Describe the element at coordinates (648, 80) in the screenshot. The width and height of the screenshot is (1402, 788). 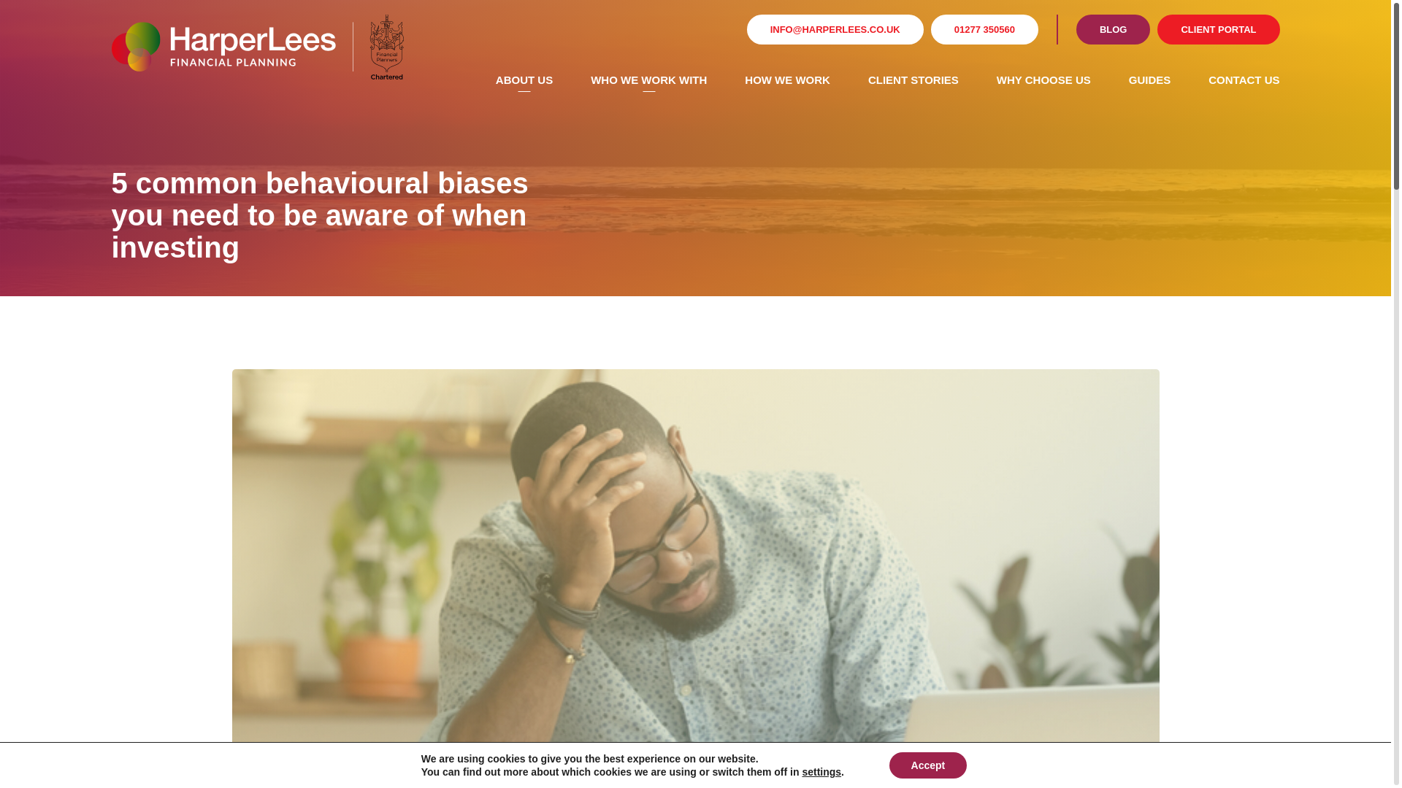
I see `WHO WE WORK WITH` at that location.